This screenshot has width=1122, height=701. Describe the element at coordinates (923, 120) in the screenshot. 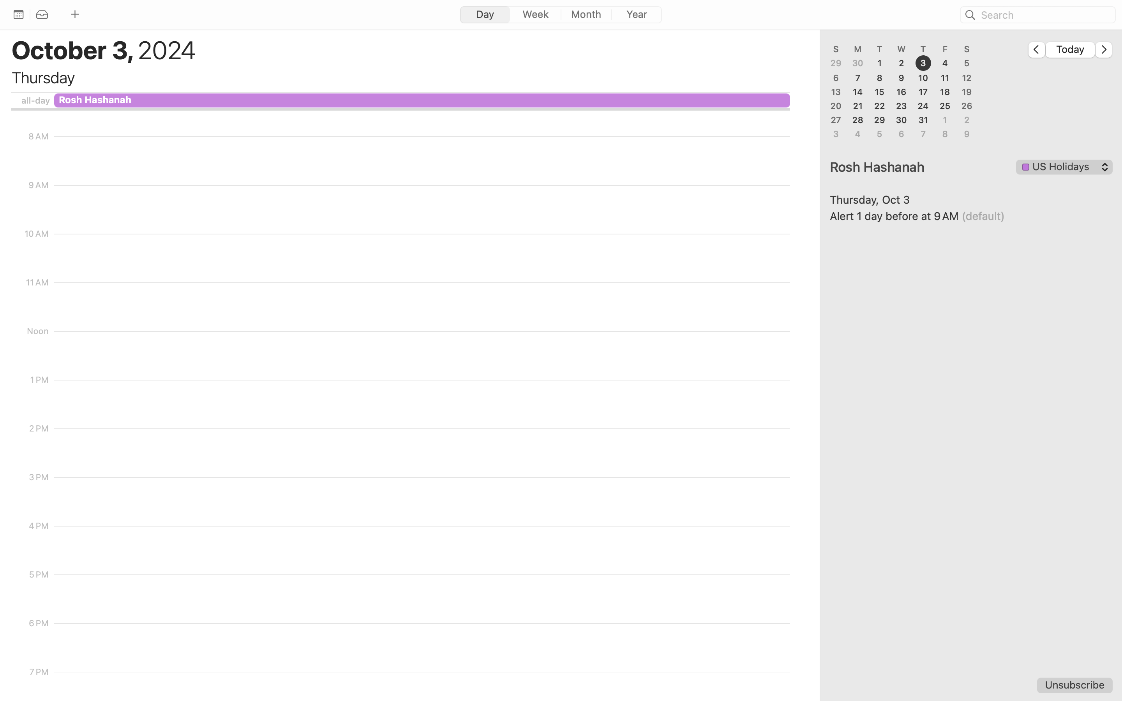

I see `31` at that location.